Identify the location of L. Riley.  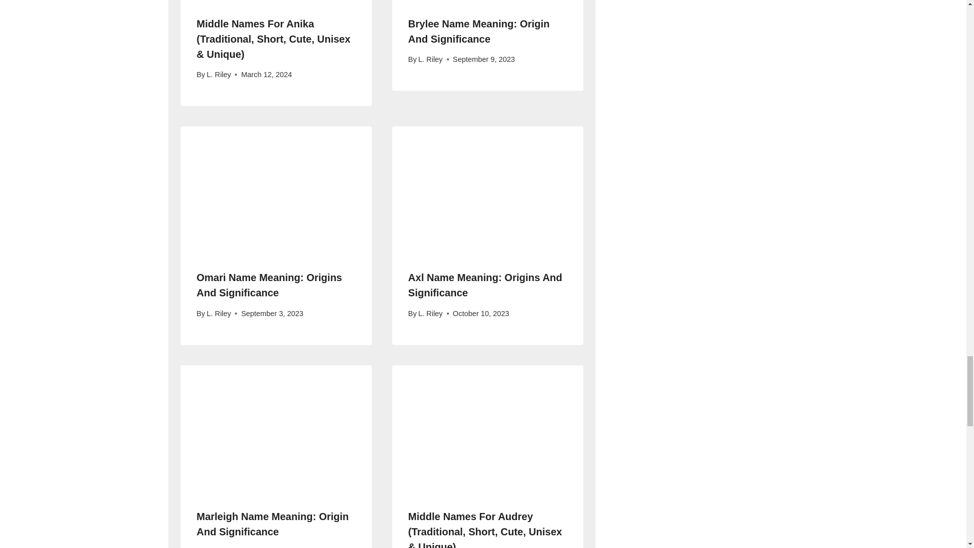
(219, 314).